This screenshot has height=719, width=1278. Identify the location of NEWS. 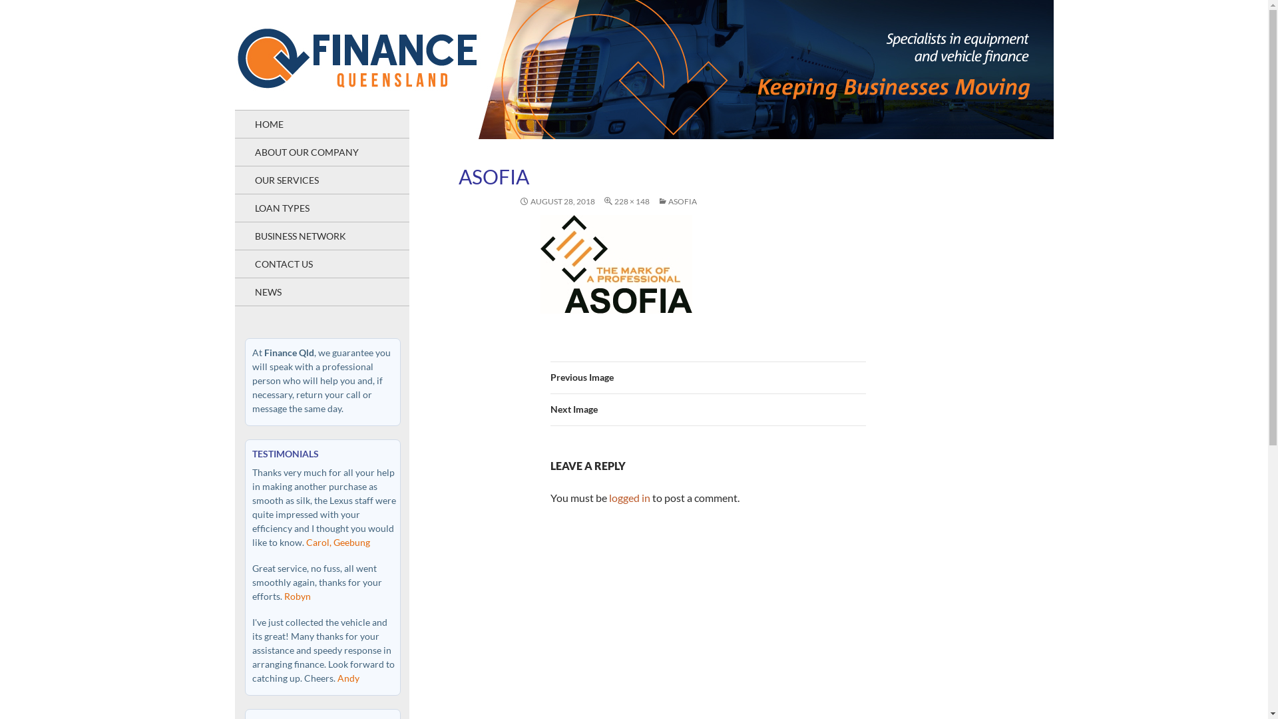
(321, 292).